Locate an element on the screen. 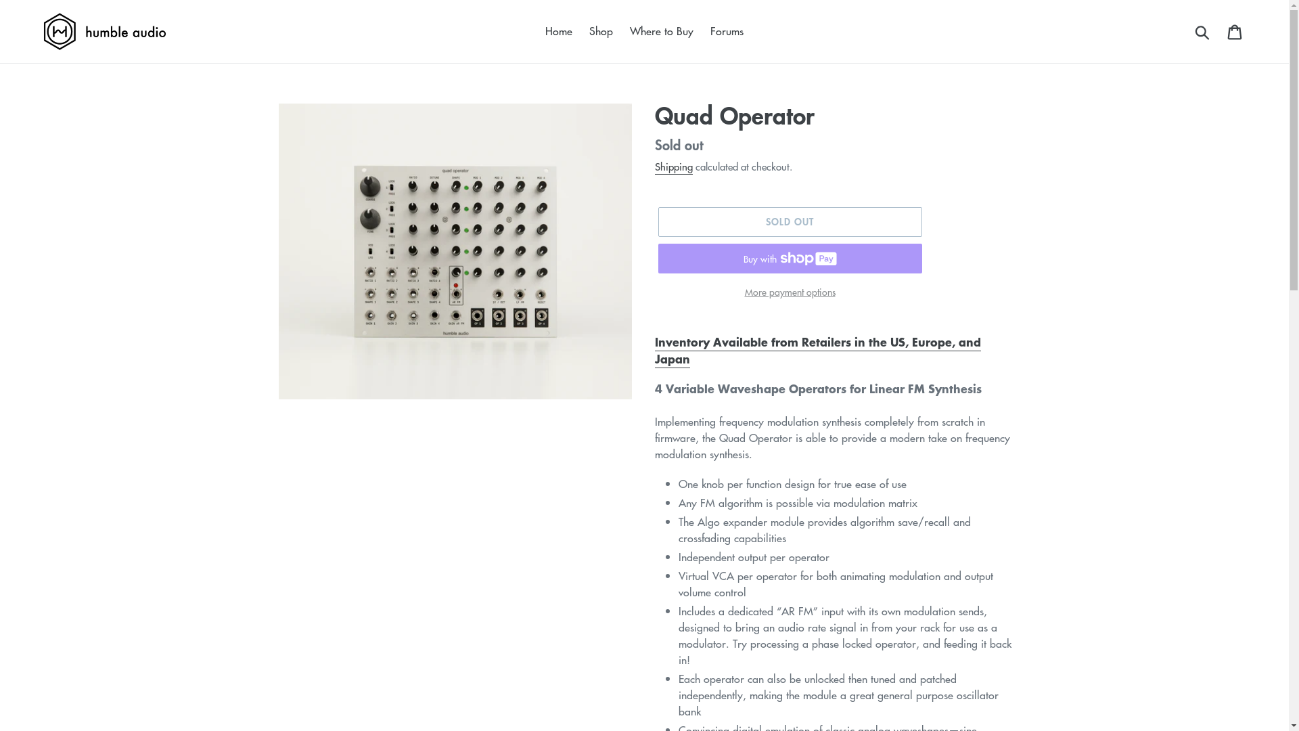 The width and height of the screenshot is (1299, 731). Forums is located at coordinates (727, 31).